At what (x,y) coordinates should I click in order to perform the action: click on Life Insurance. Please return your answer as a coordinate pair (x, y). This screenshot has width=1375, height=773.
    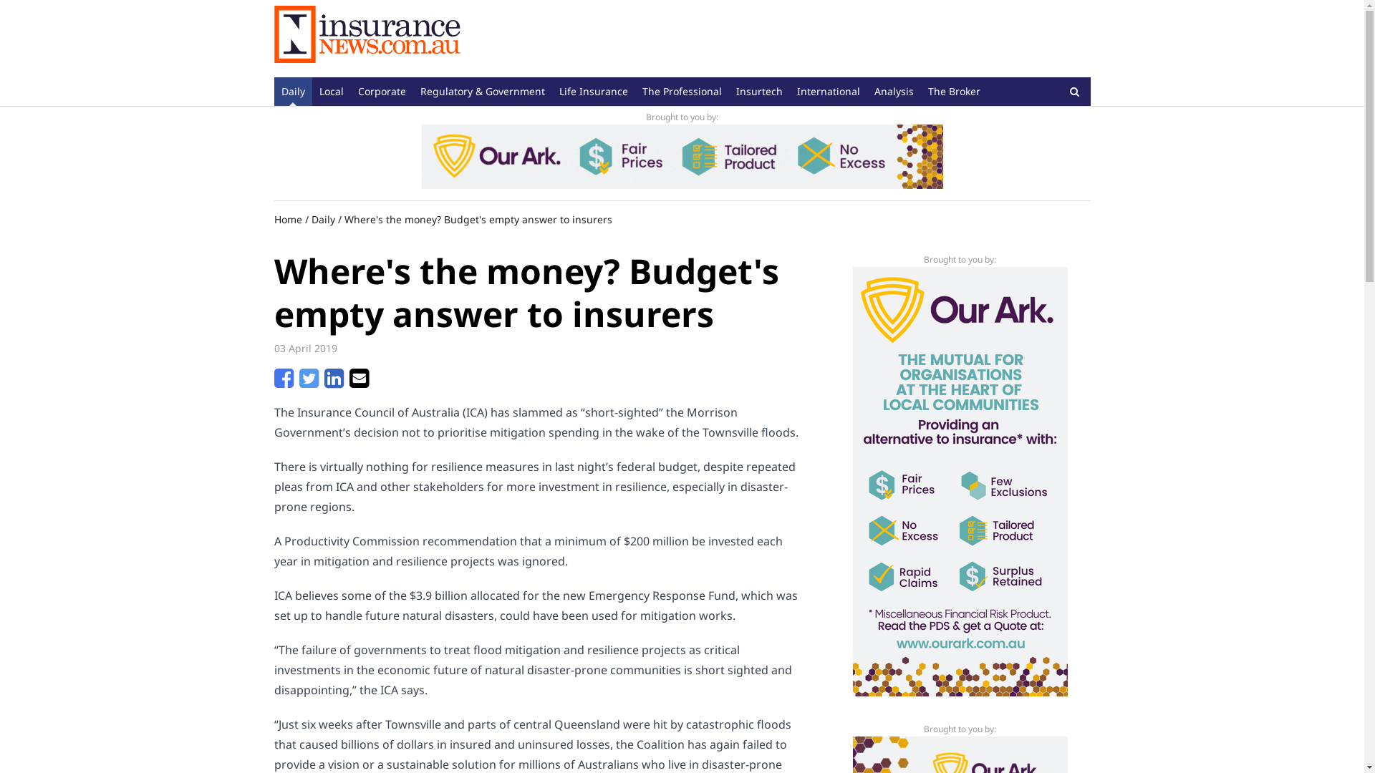
    Looking at the image, I should click on (593, 92).